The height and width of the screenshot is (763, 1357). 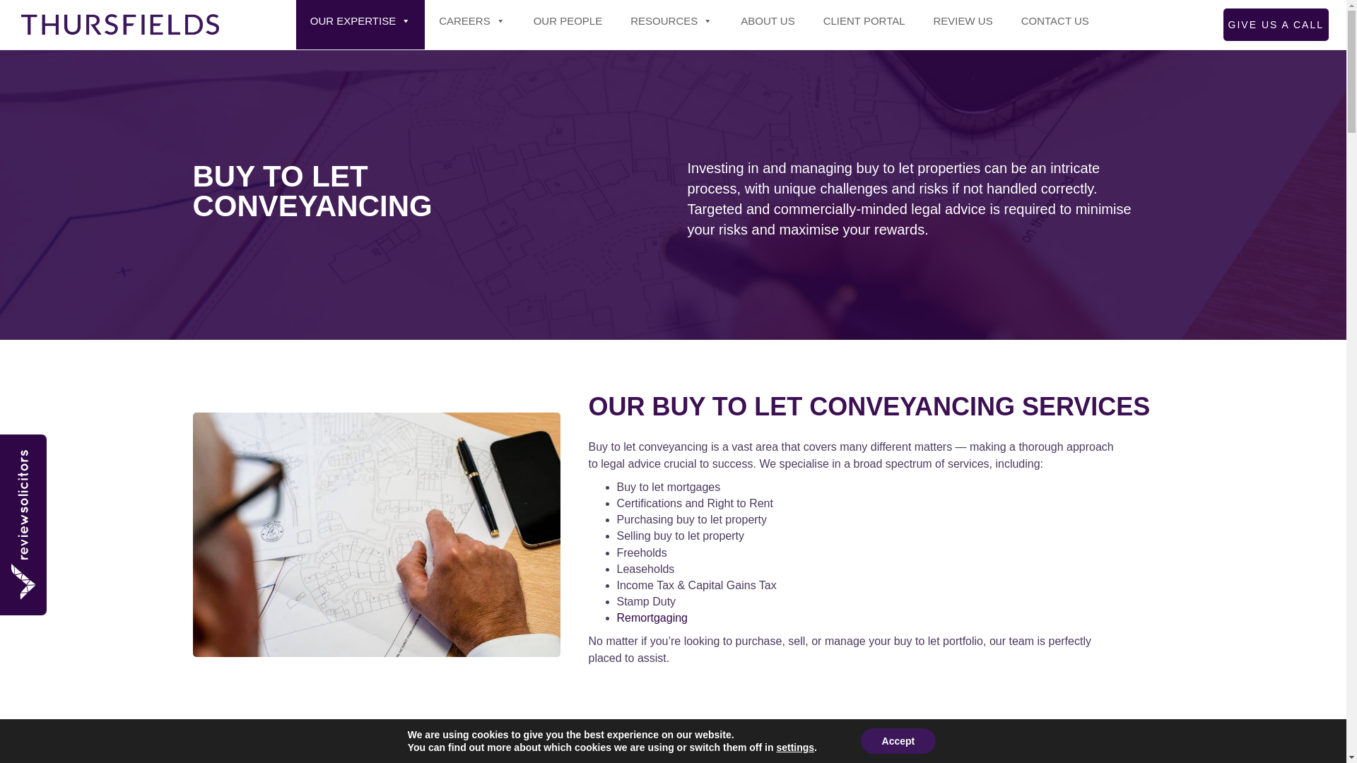 What do you see at coordinates (360, 25) in the screenshot?
I see `OUR EXPERTISE` at bounding box center [360, 25].